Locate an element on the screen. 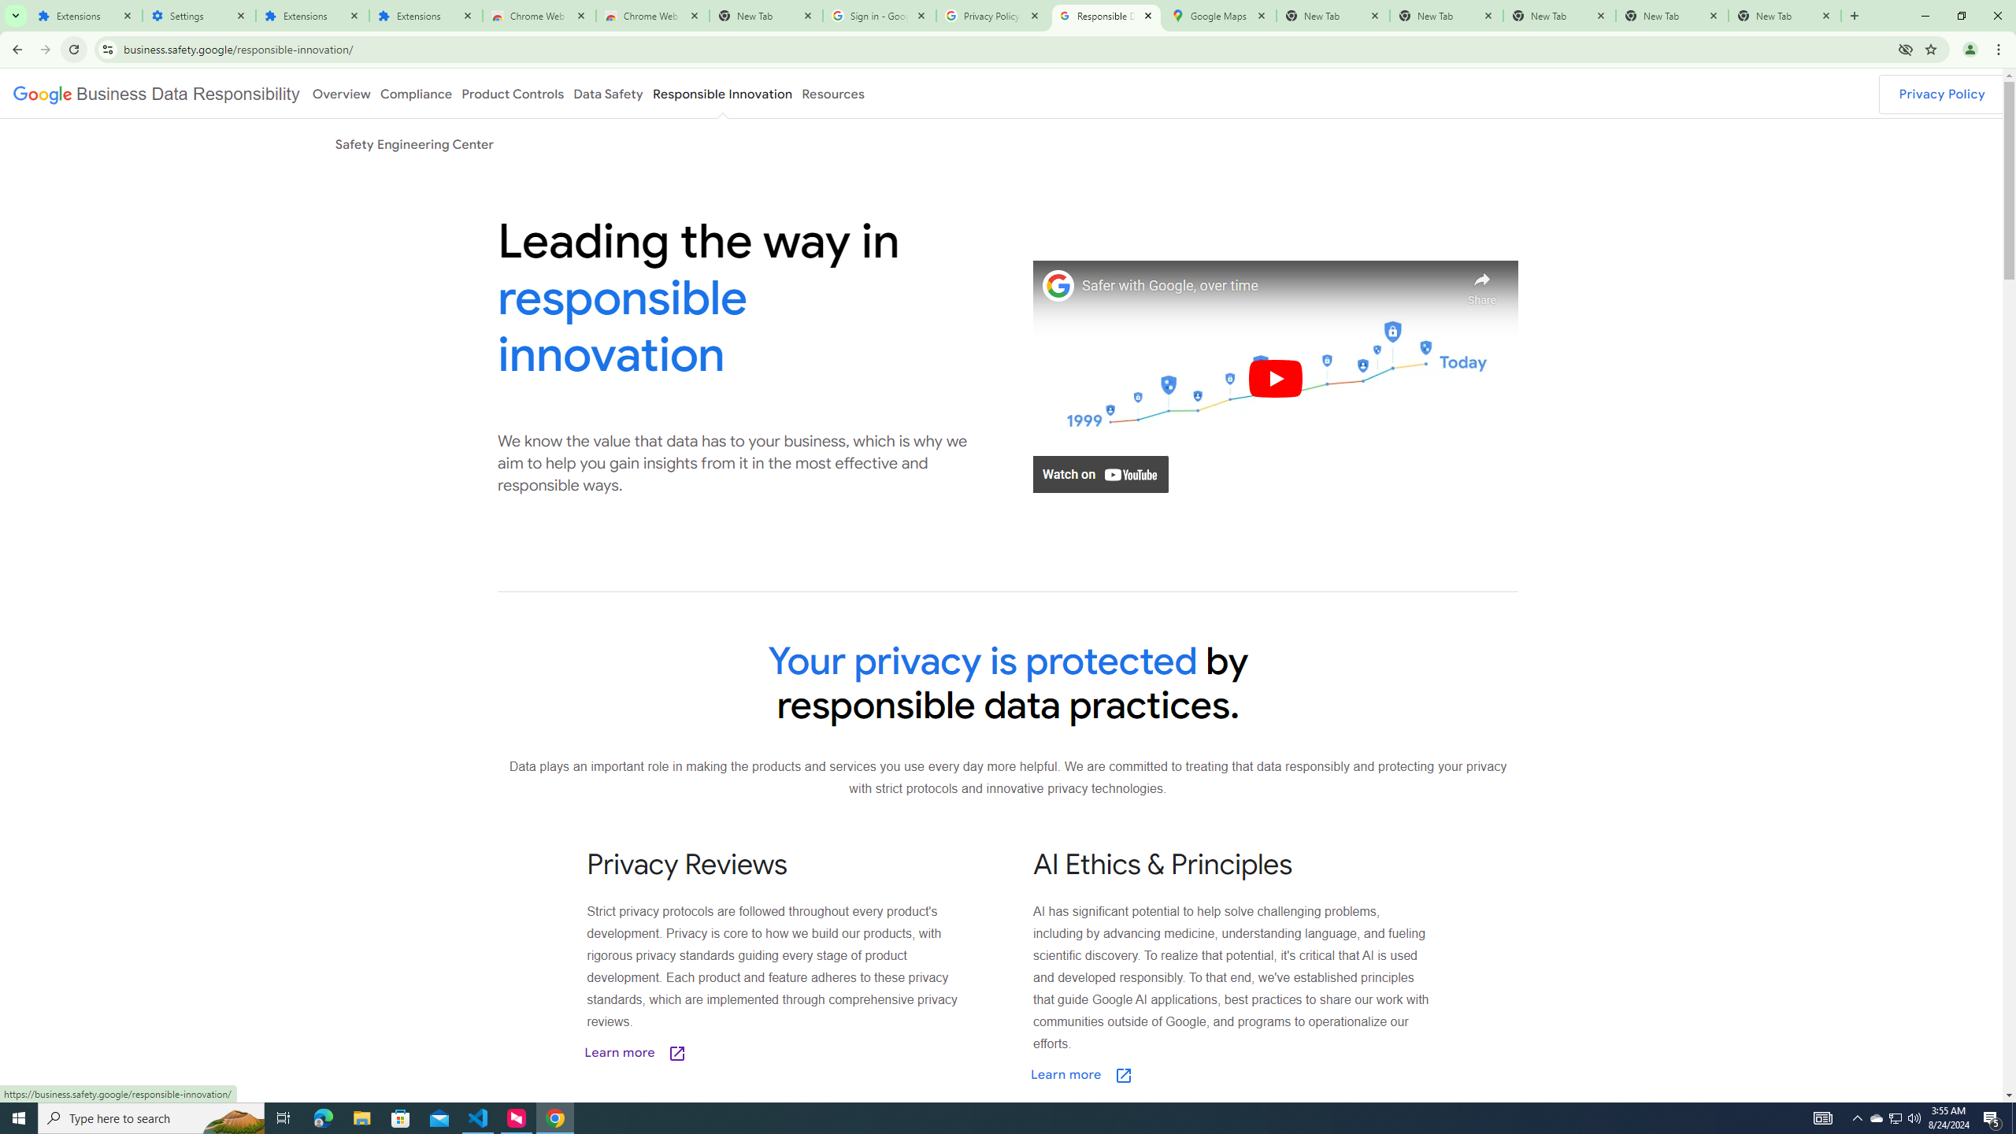  You is located at coordinates (1970, 50).